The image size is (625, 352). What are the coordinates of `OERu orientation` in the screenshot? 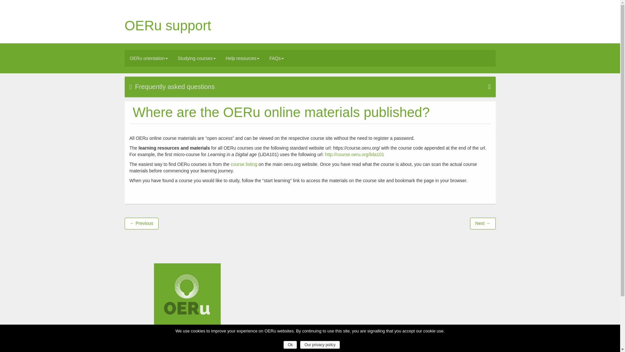 It's located at (149, 58).